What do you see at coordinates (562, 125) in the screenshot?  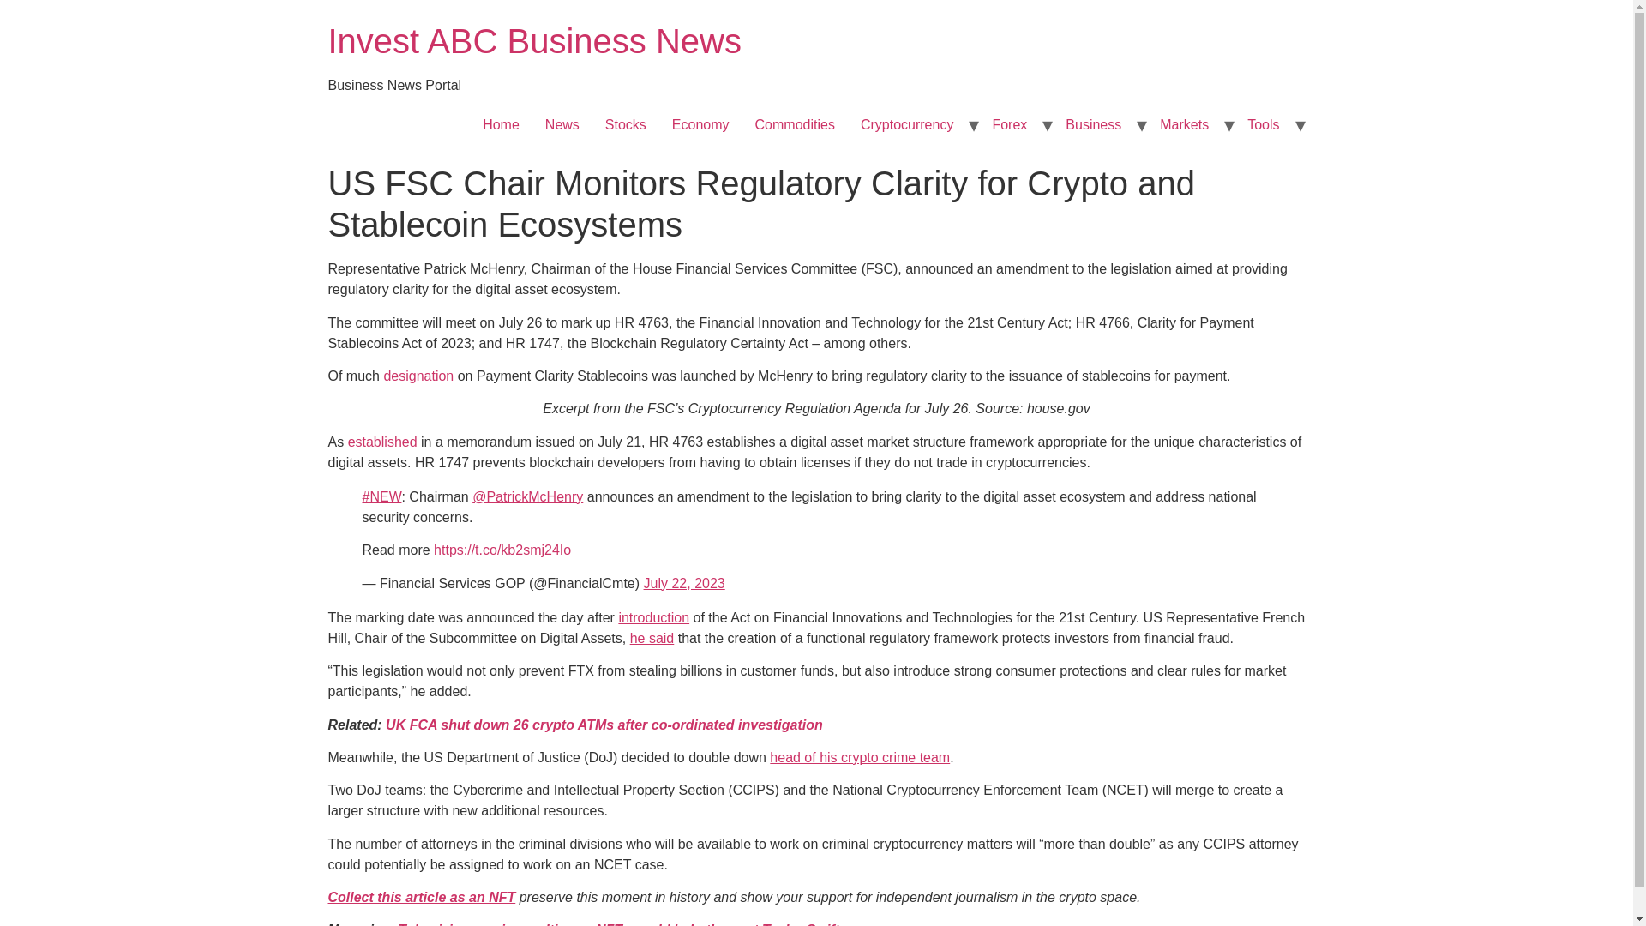 I see `News` at bounding box center [562, 125].